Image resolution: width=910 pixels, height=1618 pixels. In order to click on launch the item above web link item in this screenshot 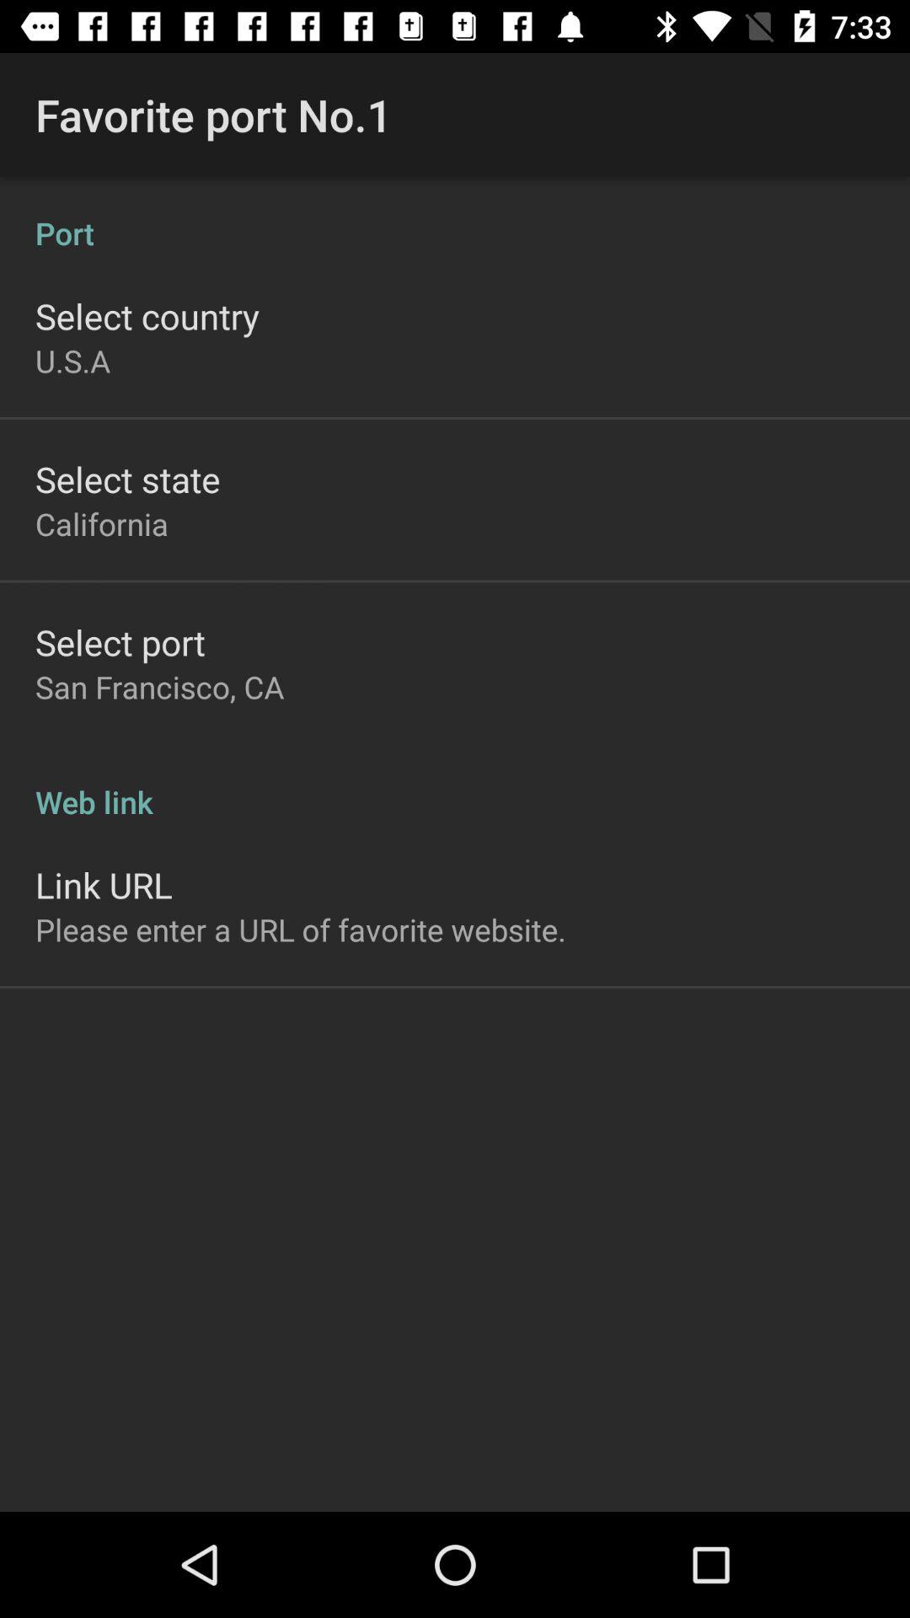, I will do `click(160, 687)`.